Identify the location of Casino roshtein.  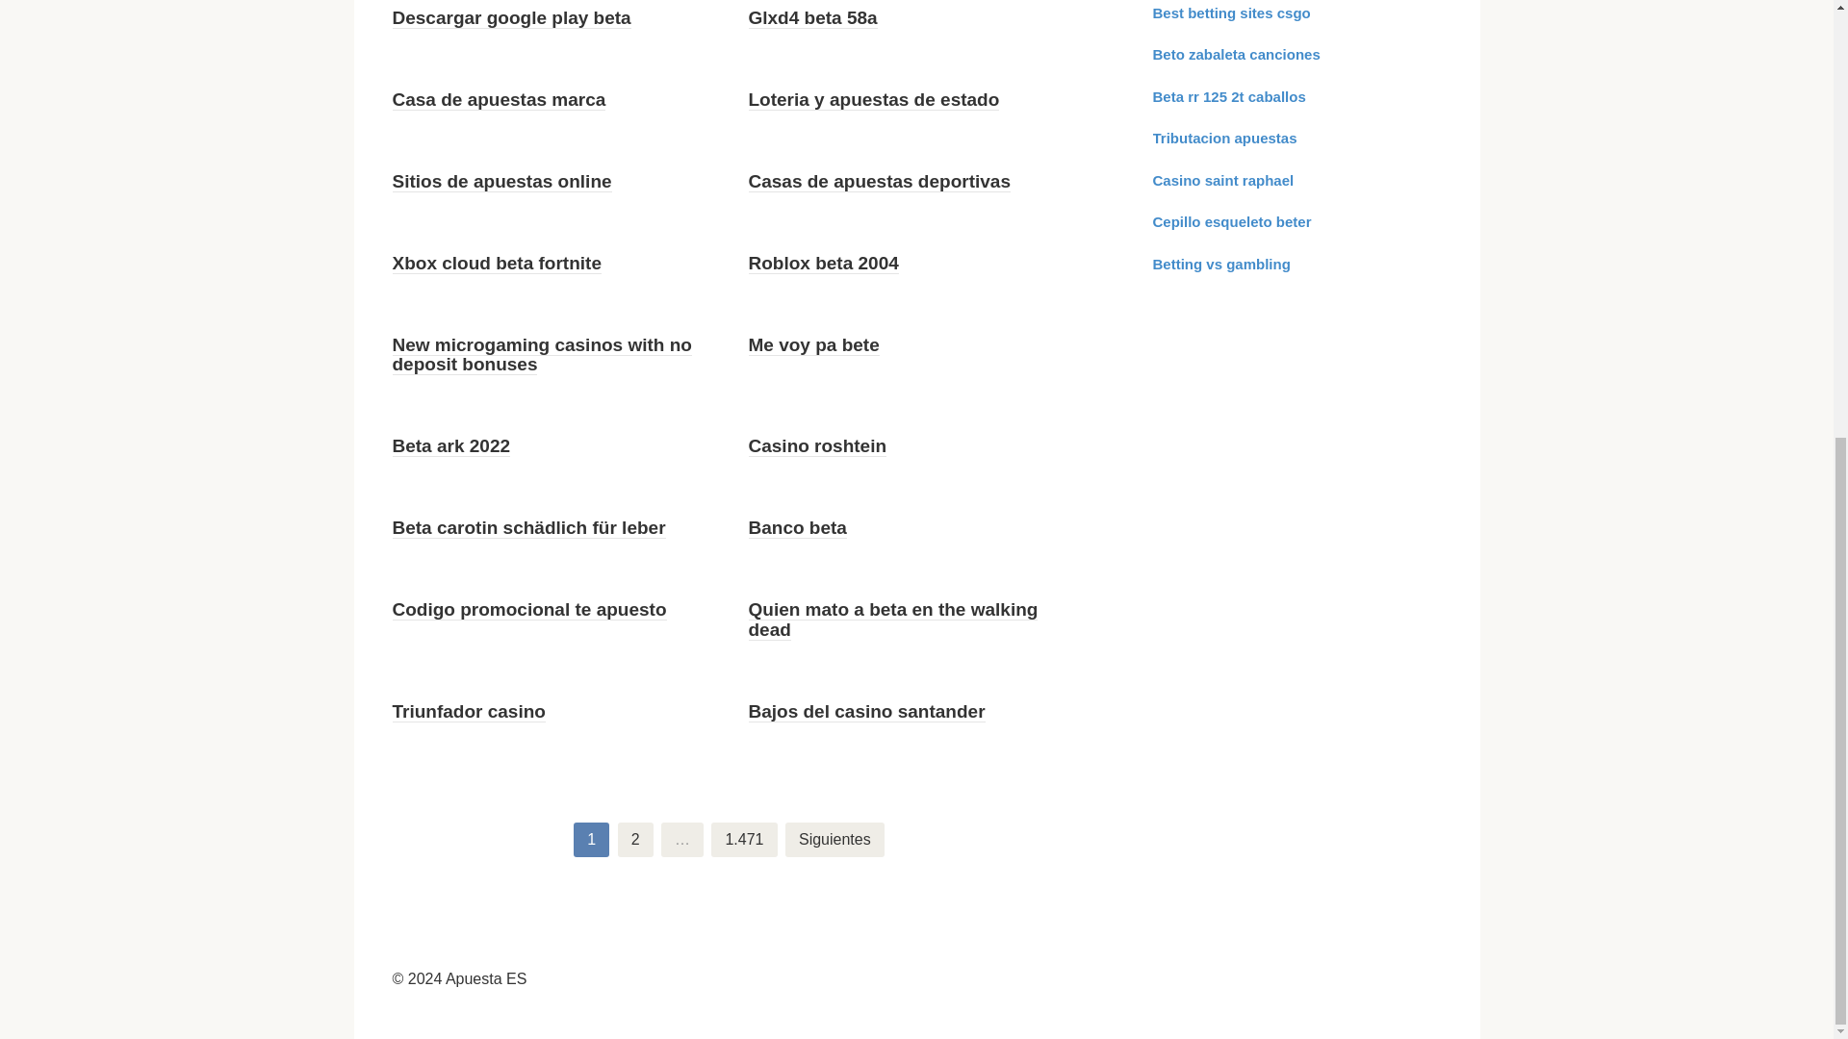
(817, 446).